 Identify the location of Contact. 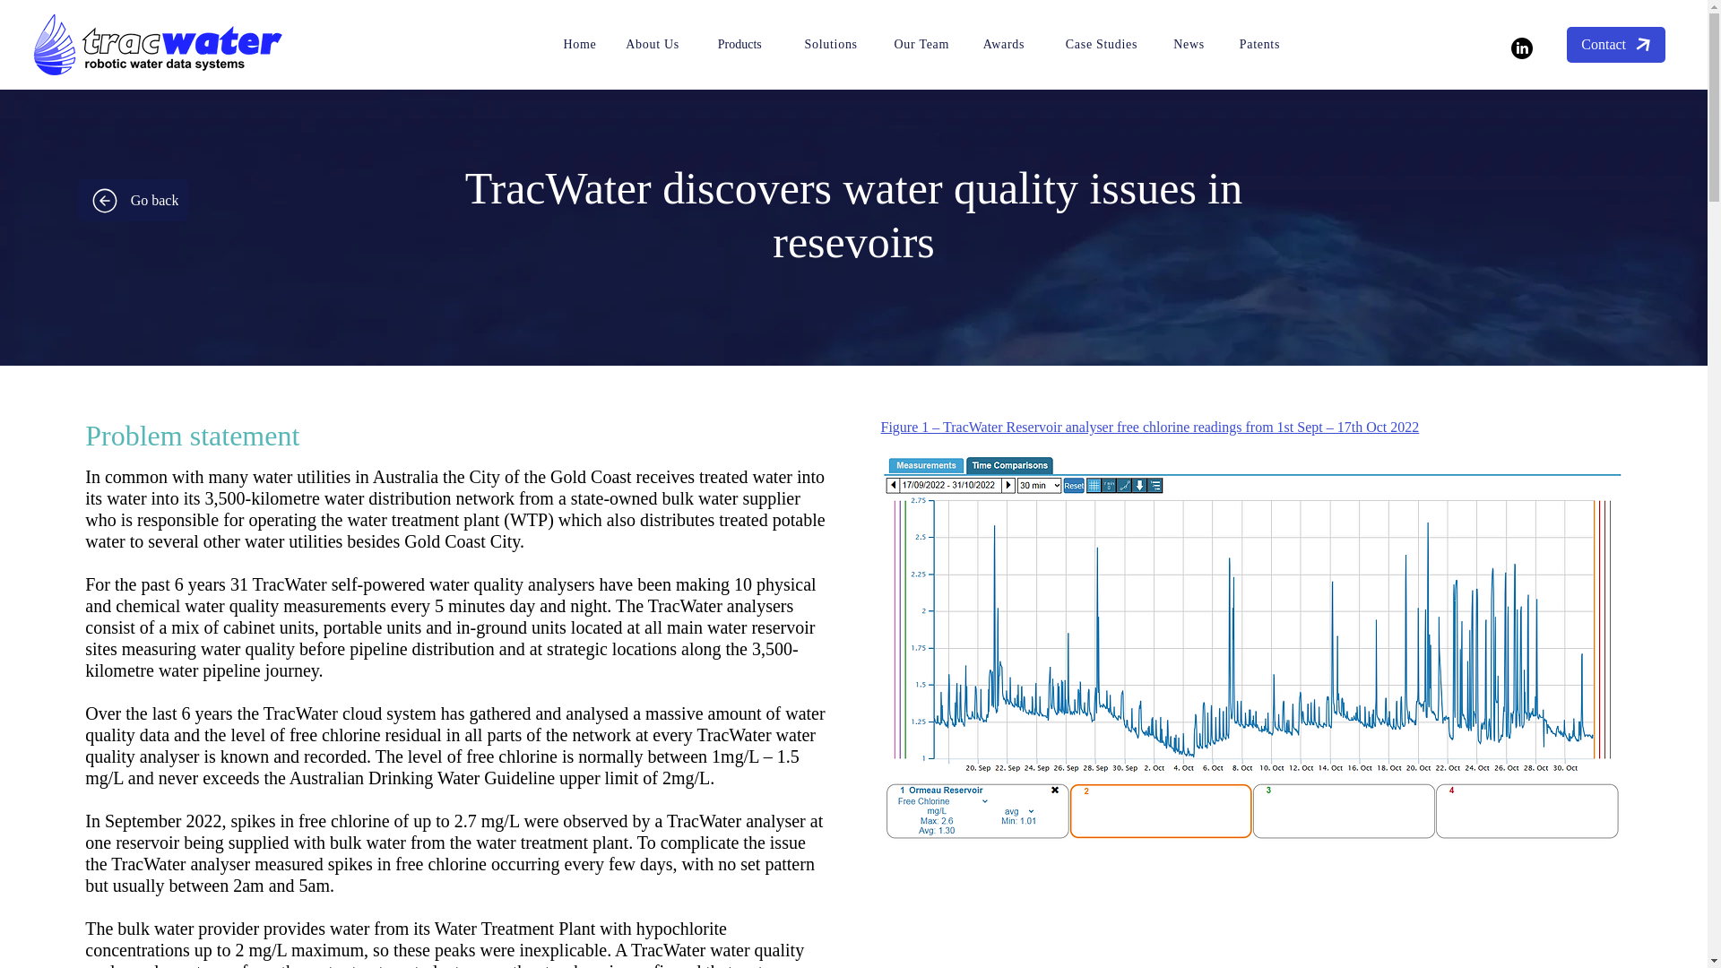
(1615, 45).